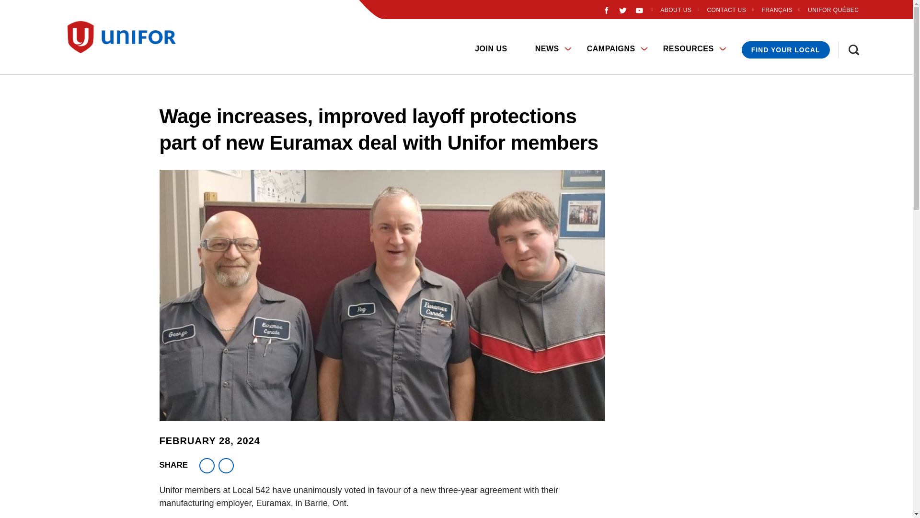  Describe the element at coordinates (66, 41) in the screenshot. I see `Home` at that location.